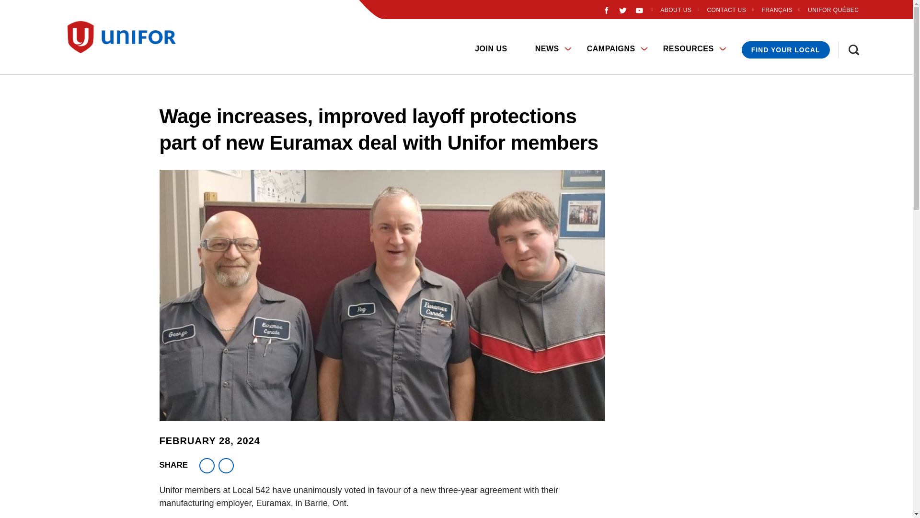  Describe the element at coordinates (66, 41) in the screenshot. I see `Home` at that location.